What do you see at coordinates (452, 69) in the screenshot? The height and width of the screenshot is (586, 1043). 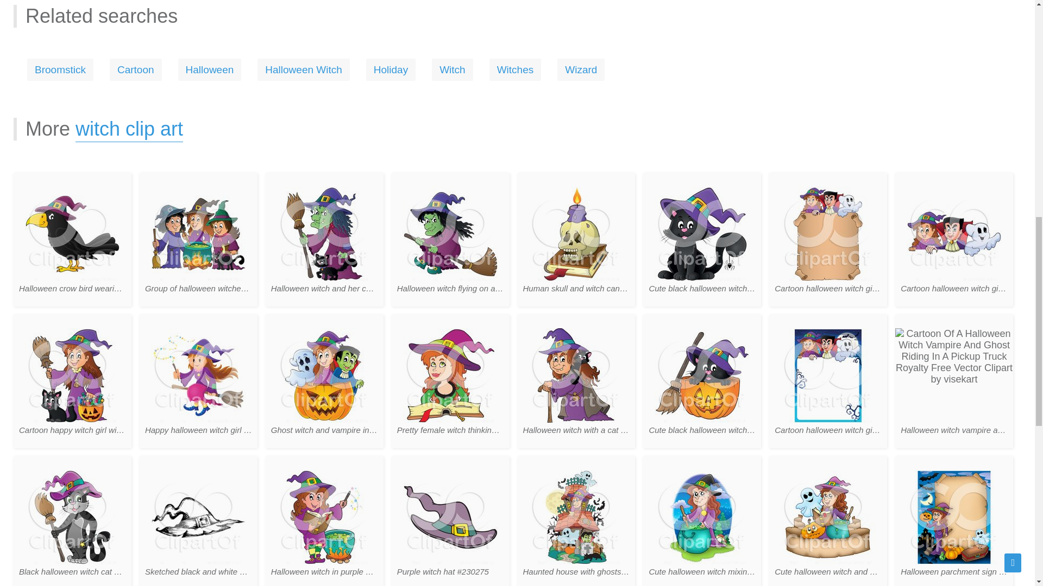 I see `Witch` at bounding box center [452, 69].